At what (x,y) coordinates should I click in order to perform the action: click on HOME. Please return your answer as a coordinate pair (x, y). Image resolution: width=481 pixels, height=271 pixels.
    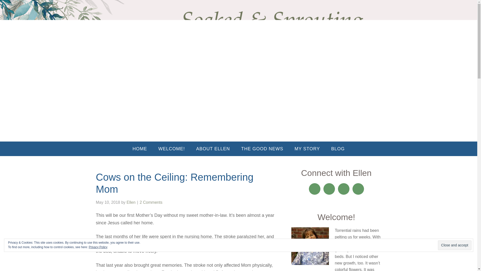
    Looking at the image, I should click on (140, 149).